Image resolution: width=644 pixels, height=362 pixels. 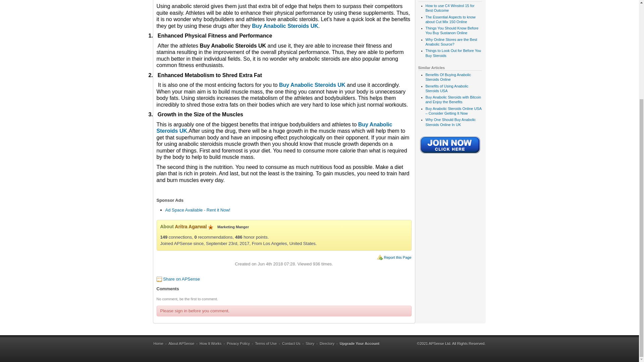 What do you see at coordinates (397, 257) in the screenshot?
I see `Report this Page` at bounding box center [397, 257].